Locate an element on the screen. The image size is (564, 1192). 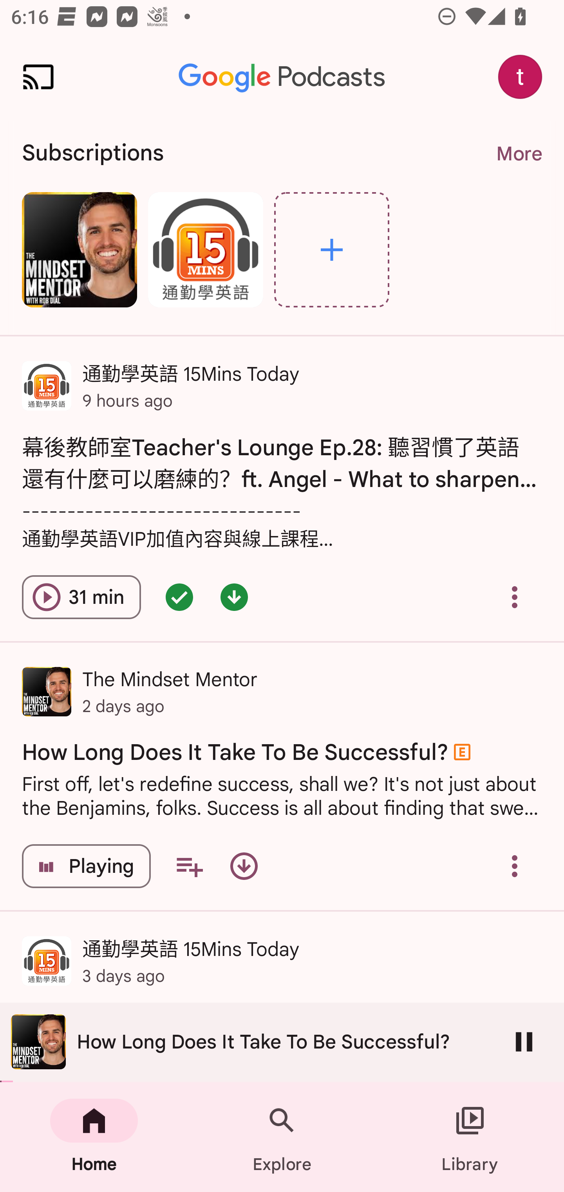
Explore is located at coordinates (282, 1137).